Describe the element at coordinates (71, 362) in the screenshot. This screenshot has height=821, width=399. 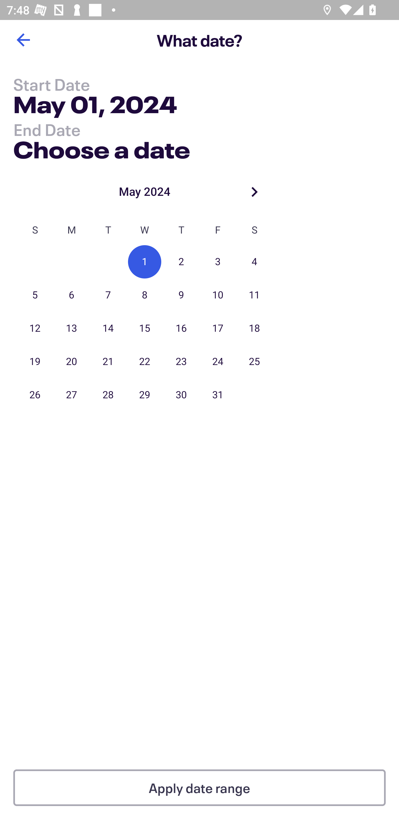
I see `20 20 May 2024` at that location.